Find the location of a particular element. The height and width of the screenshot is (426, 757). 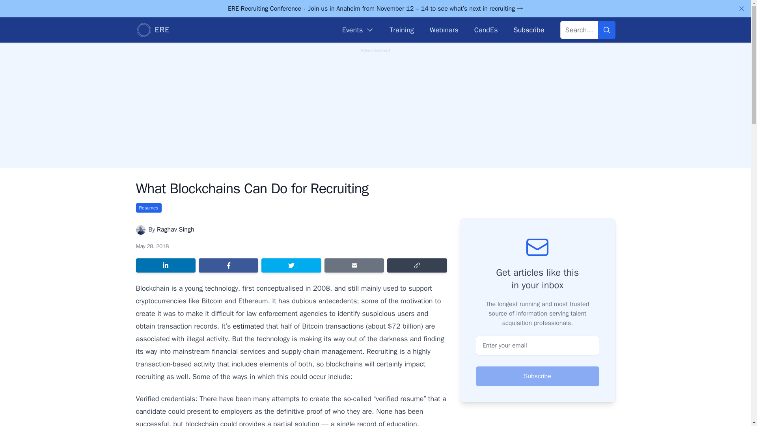

Webinars is located at coordinates (444, 30).